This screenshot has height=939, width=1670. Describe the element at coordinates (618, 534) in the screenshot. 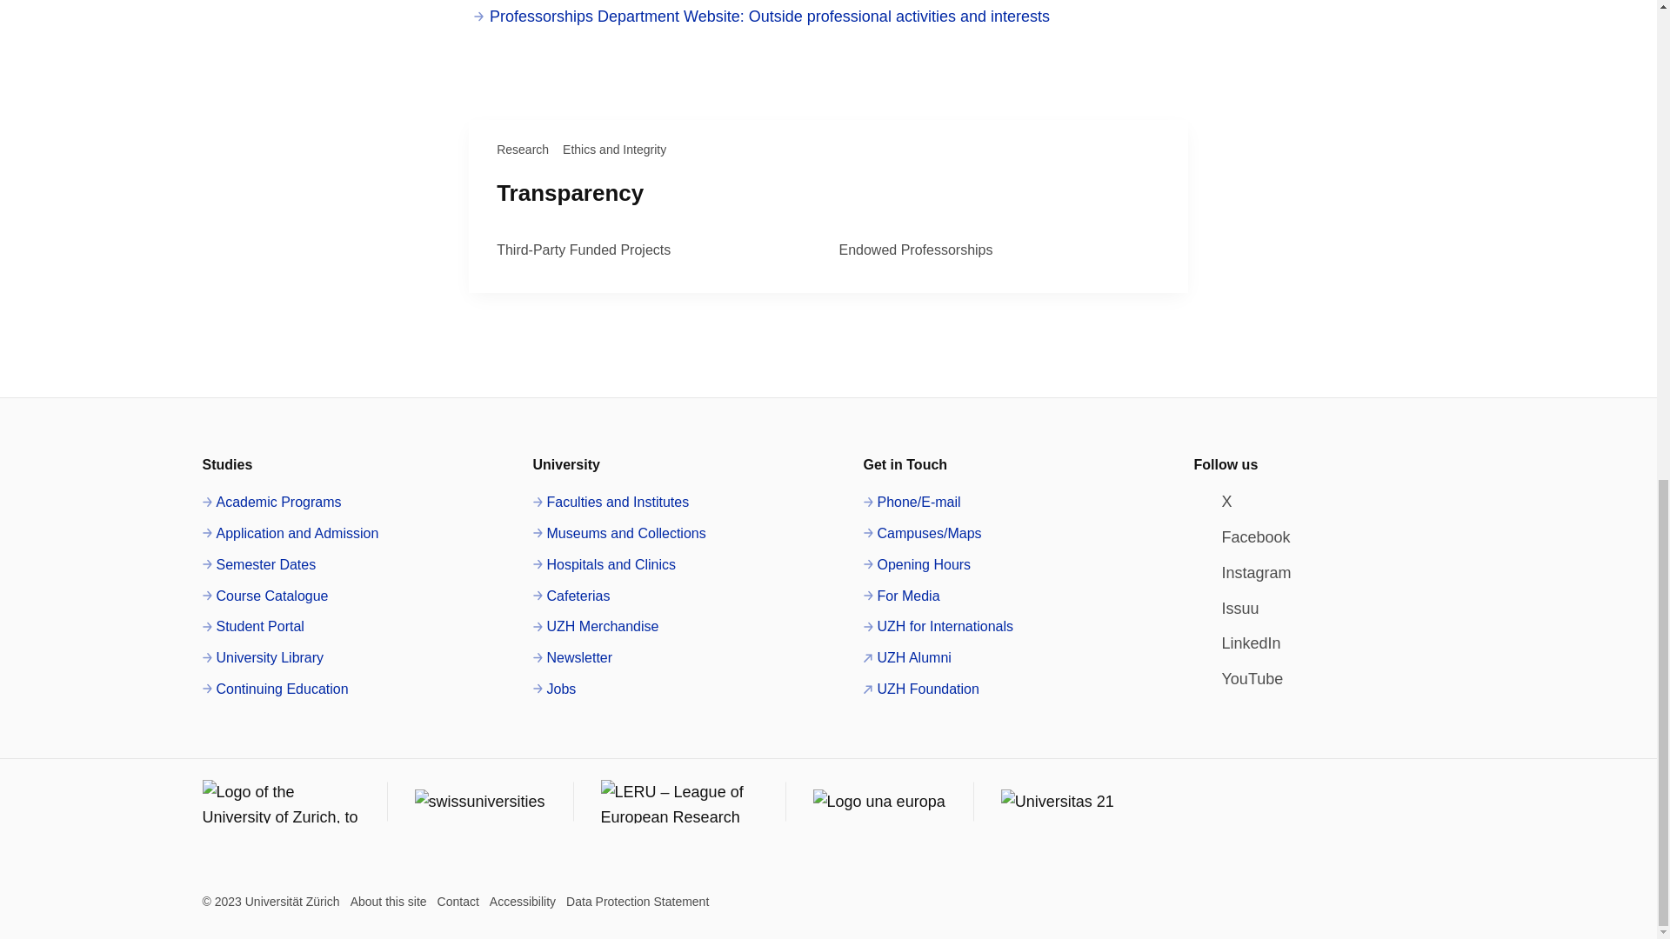

I see `Museums and Collections` at that location.